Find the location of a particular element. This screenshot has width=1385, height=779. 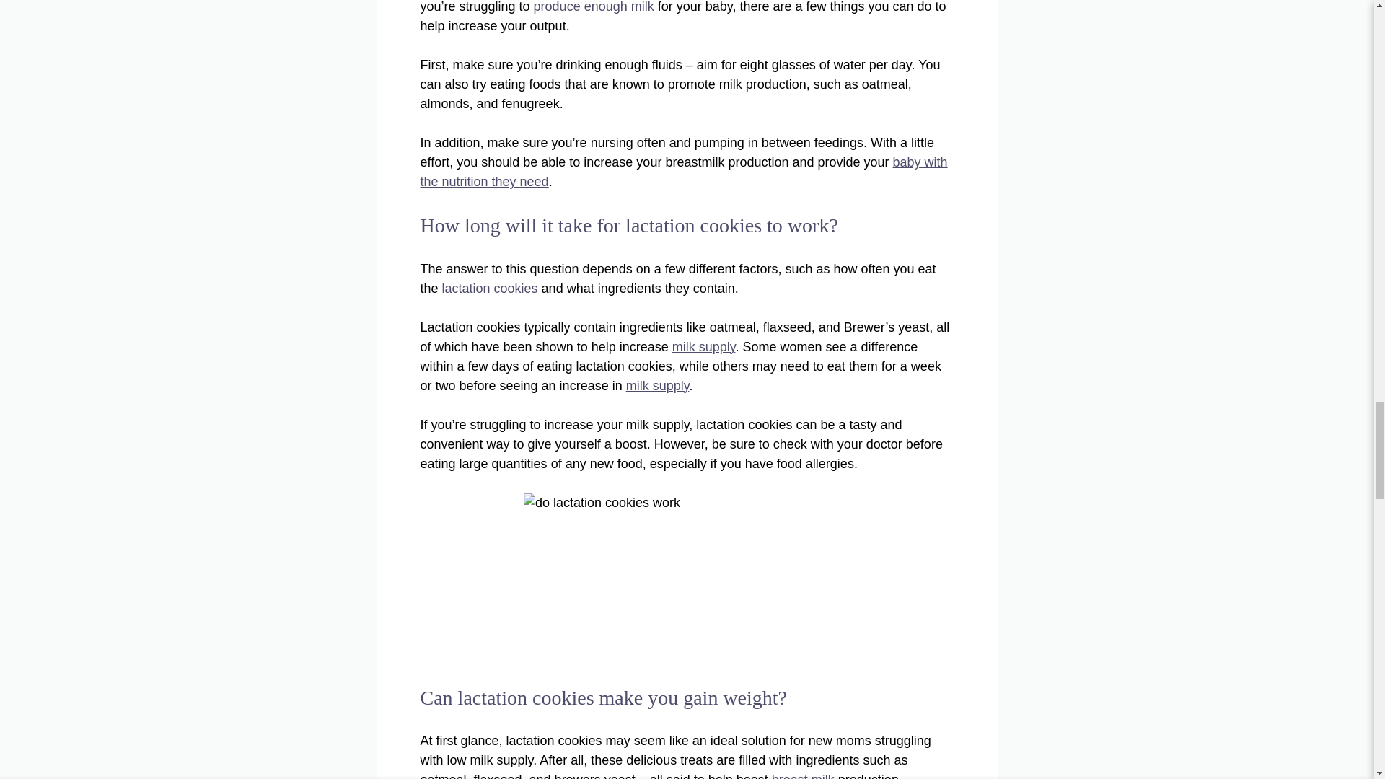

baby with the nutrition they need is located at coordinates (683, 172).